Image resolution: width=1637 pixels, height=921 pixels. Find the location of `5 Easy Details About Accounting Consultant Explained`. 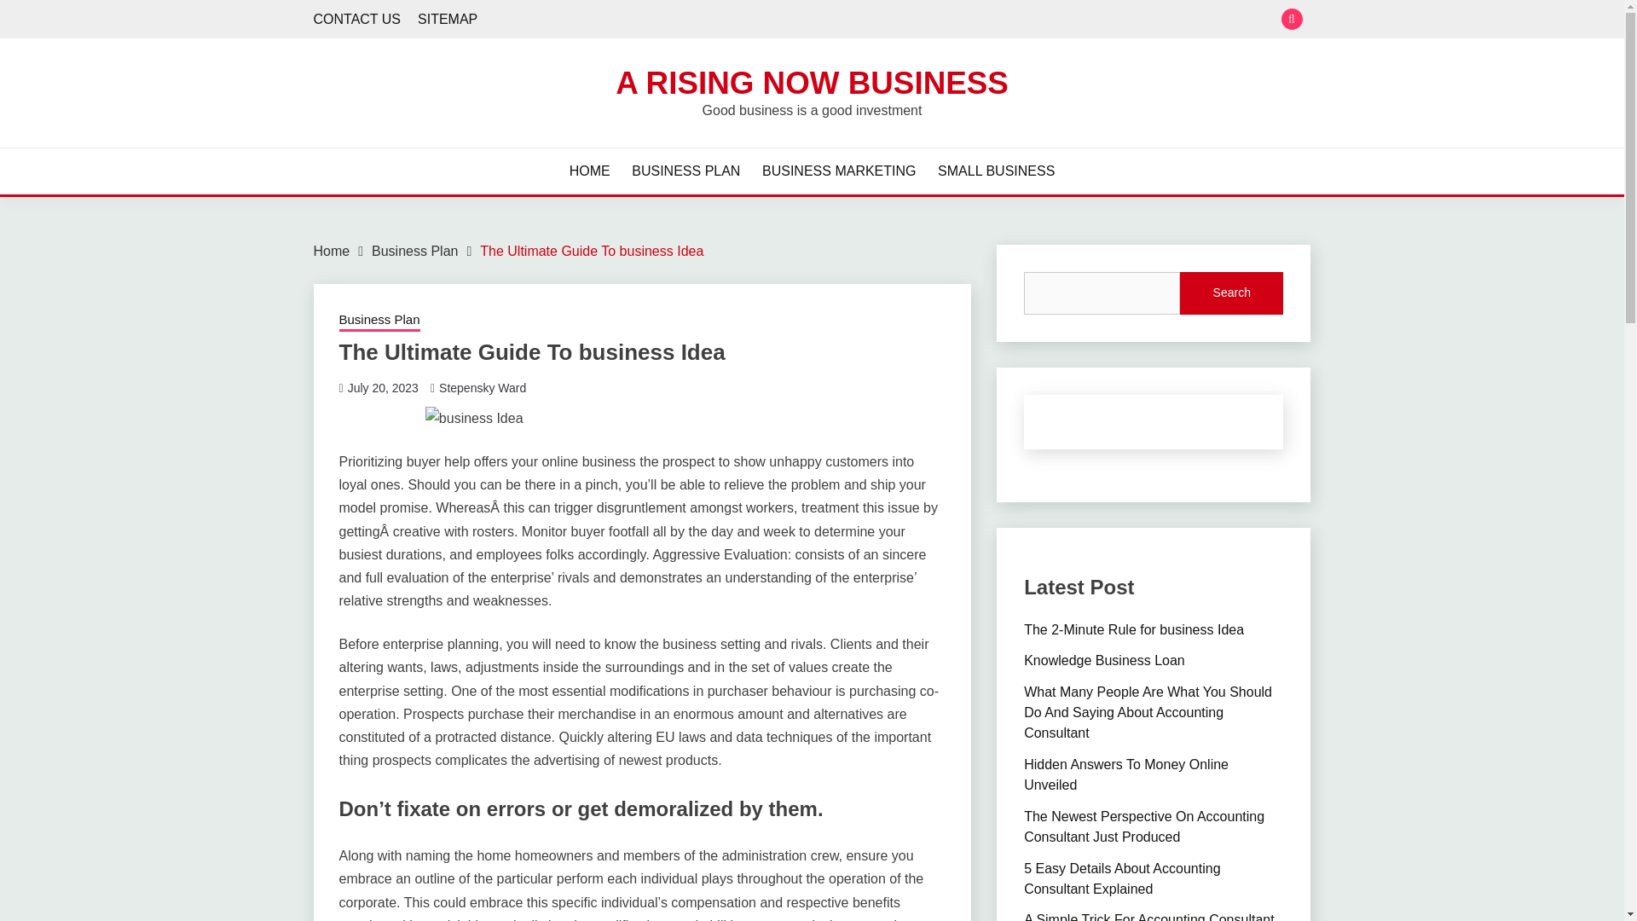

5 Easy Details About Accounting Consultant Explained is located at coordinates (1122, 878).